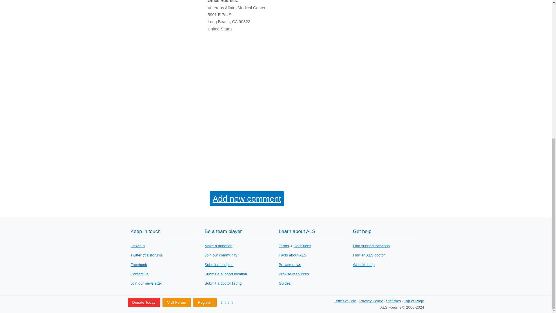 This screenshot has height=313, width=556. Describe the element at coordinates (138, 265) in the screenshot. I see `Our Facebook` at that location.